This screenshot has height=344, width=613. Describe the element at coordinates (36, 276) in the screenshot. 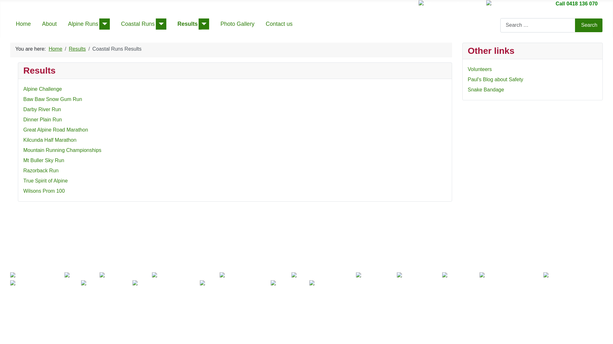

I see `Bogong Equipment` at that location.